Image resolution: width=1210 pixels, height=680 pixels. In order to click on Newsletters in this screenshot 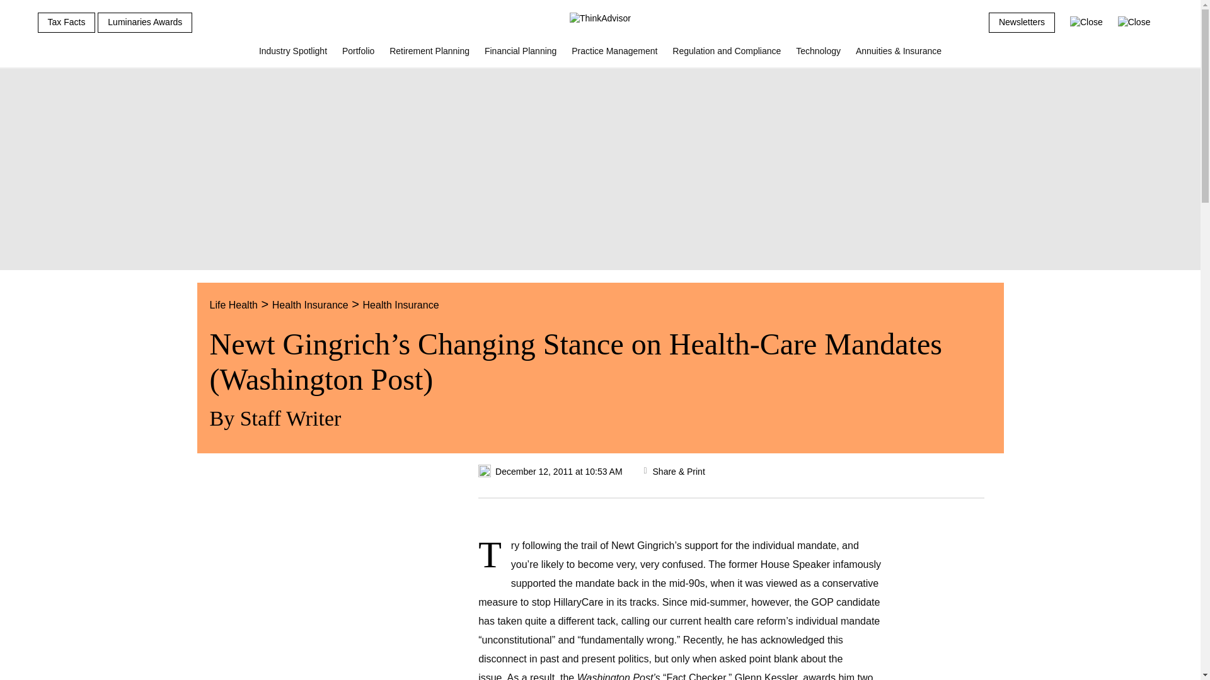, I will do `click(1022, 23)`.